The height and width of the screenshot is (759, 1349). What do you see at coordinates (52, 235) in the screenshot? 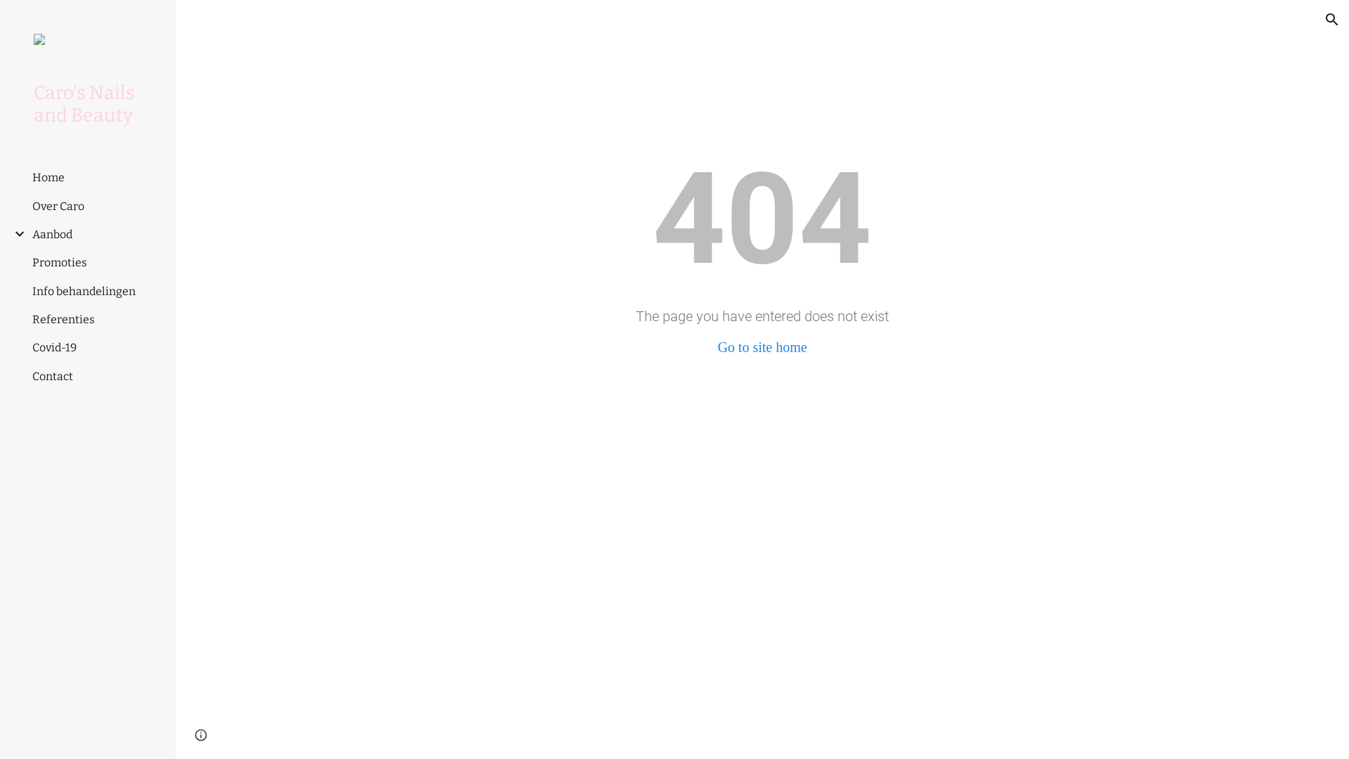
I see `Aanbod` at bounding box center [52, 235].